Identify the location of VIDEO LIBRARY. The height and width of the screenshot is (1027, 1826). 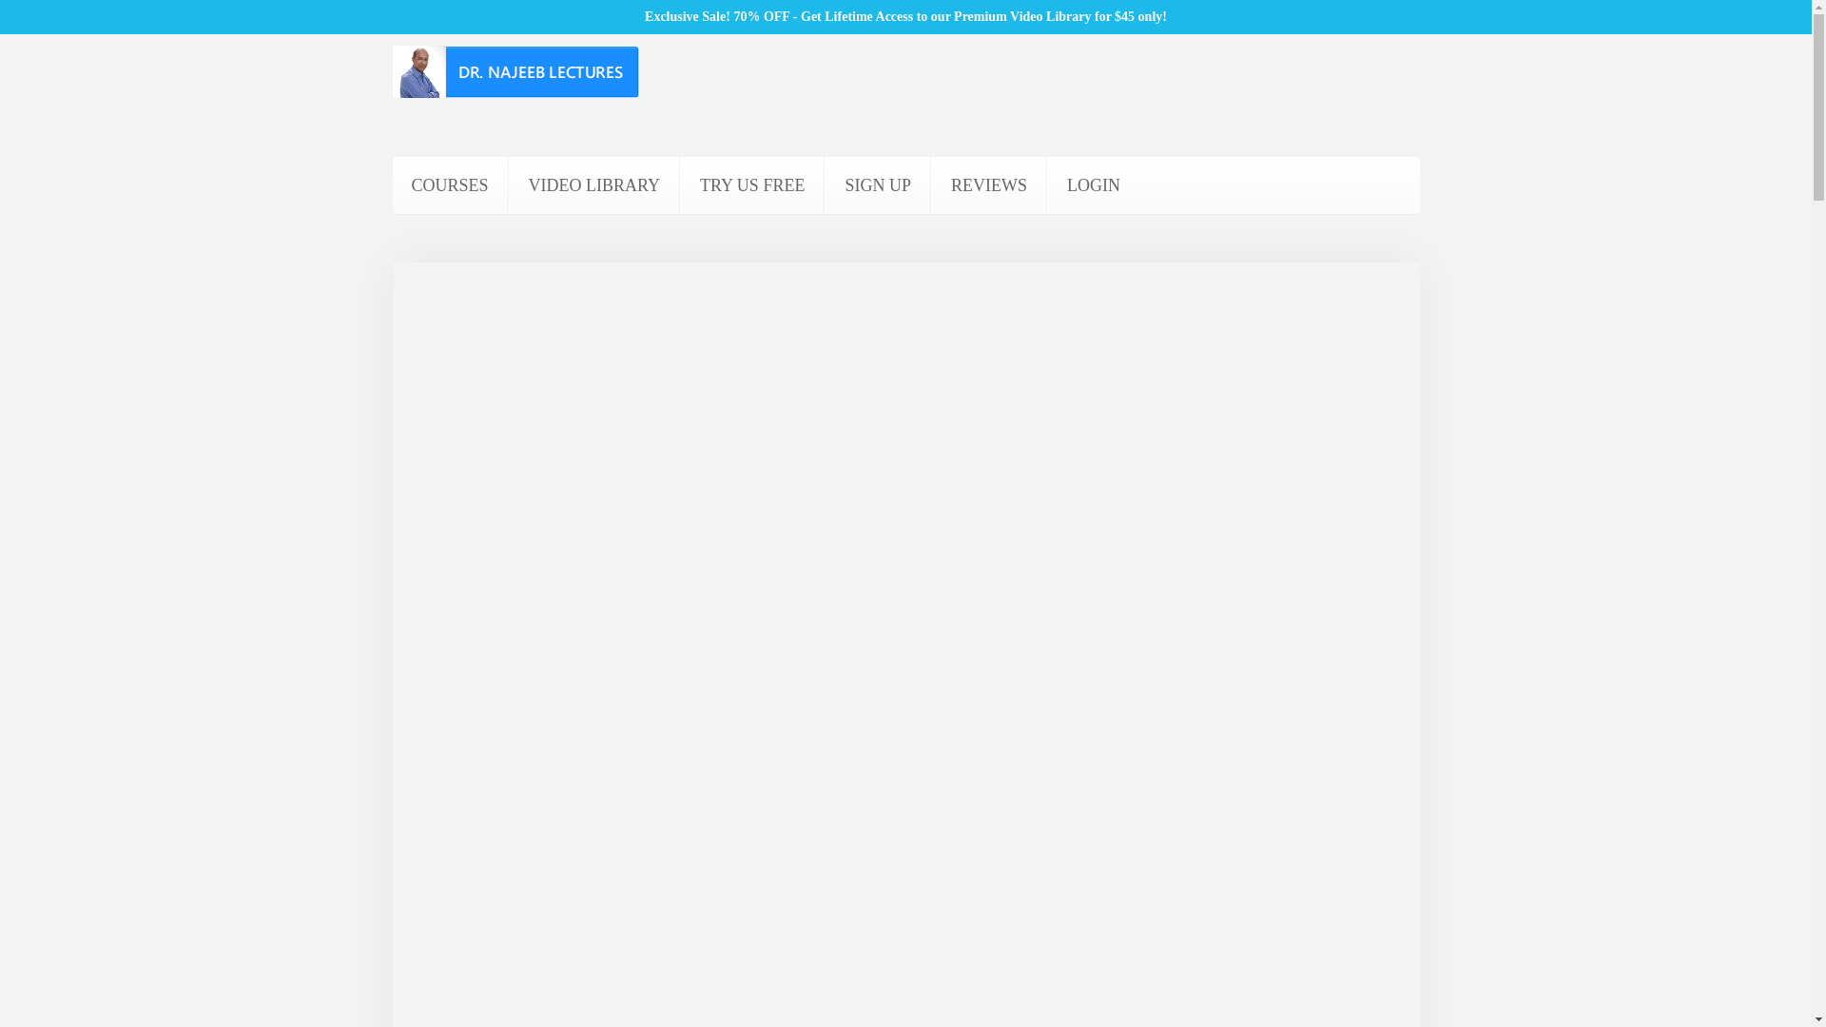
(595, 184).